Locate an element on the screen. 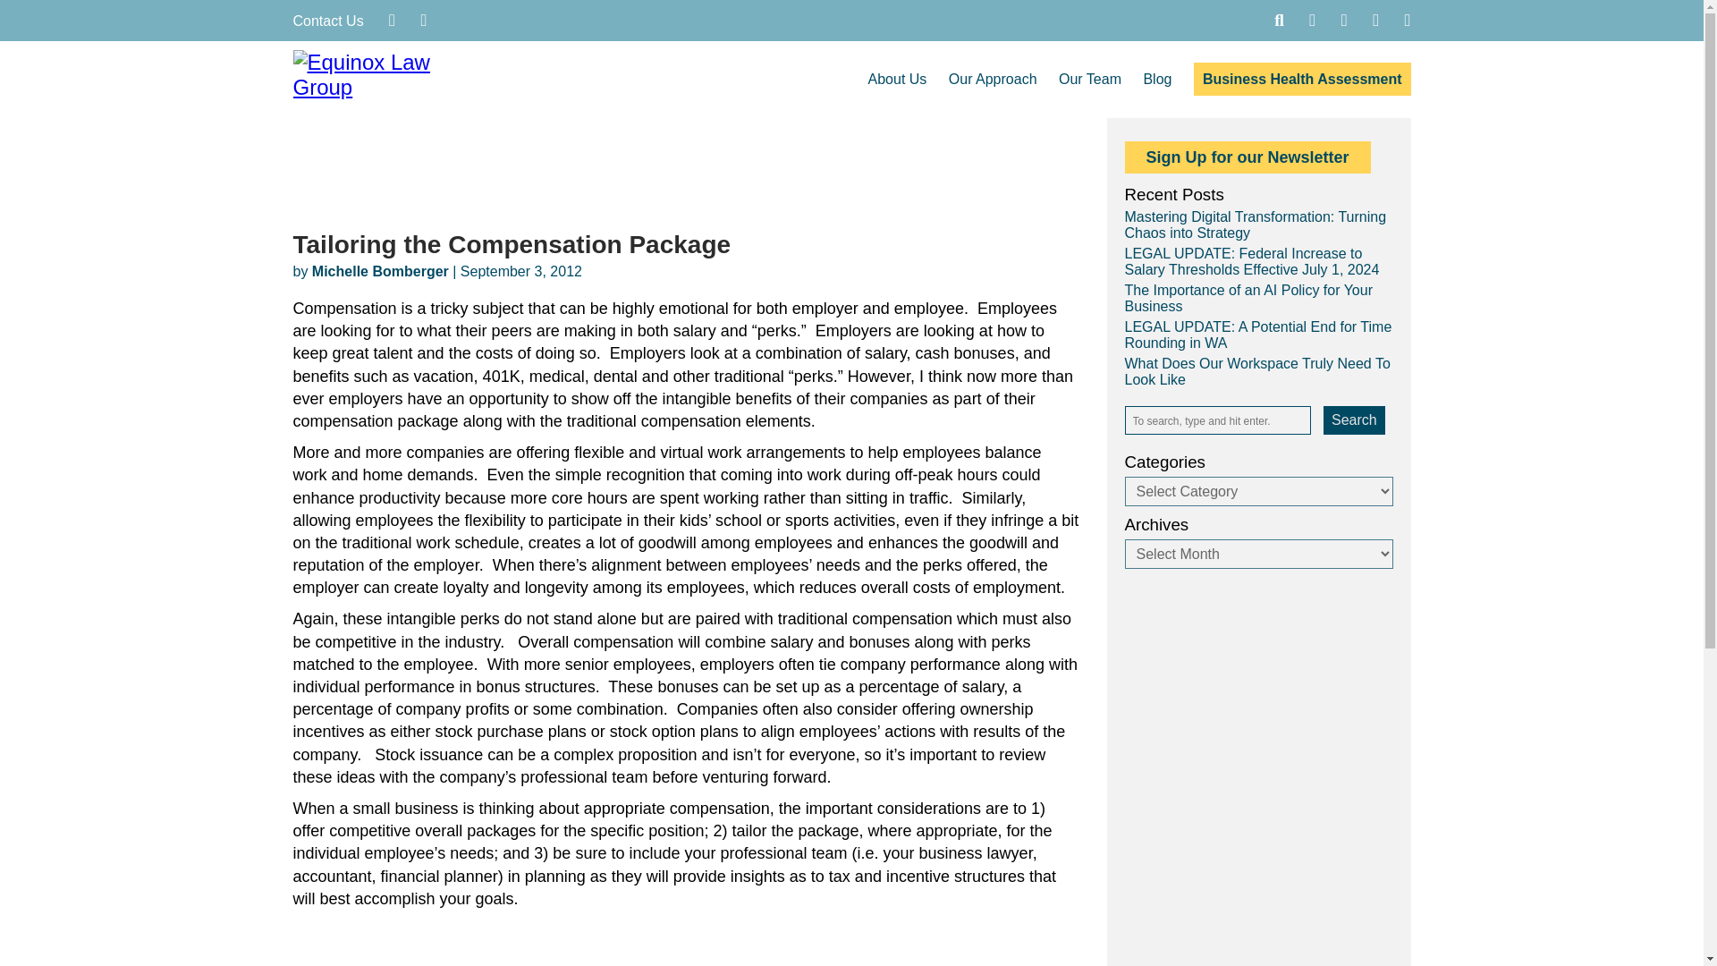 Image resolution: width=1717 pixels, height=966 pixels. Business Health Assessment is located at coordinates (1302, 79).